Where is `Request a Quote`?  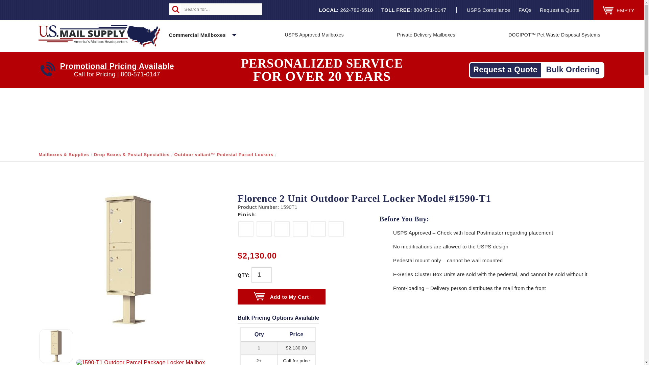 Request a Quote is located at coordinates (281, 297).